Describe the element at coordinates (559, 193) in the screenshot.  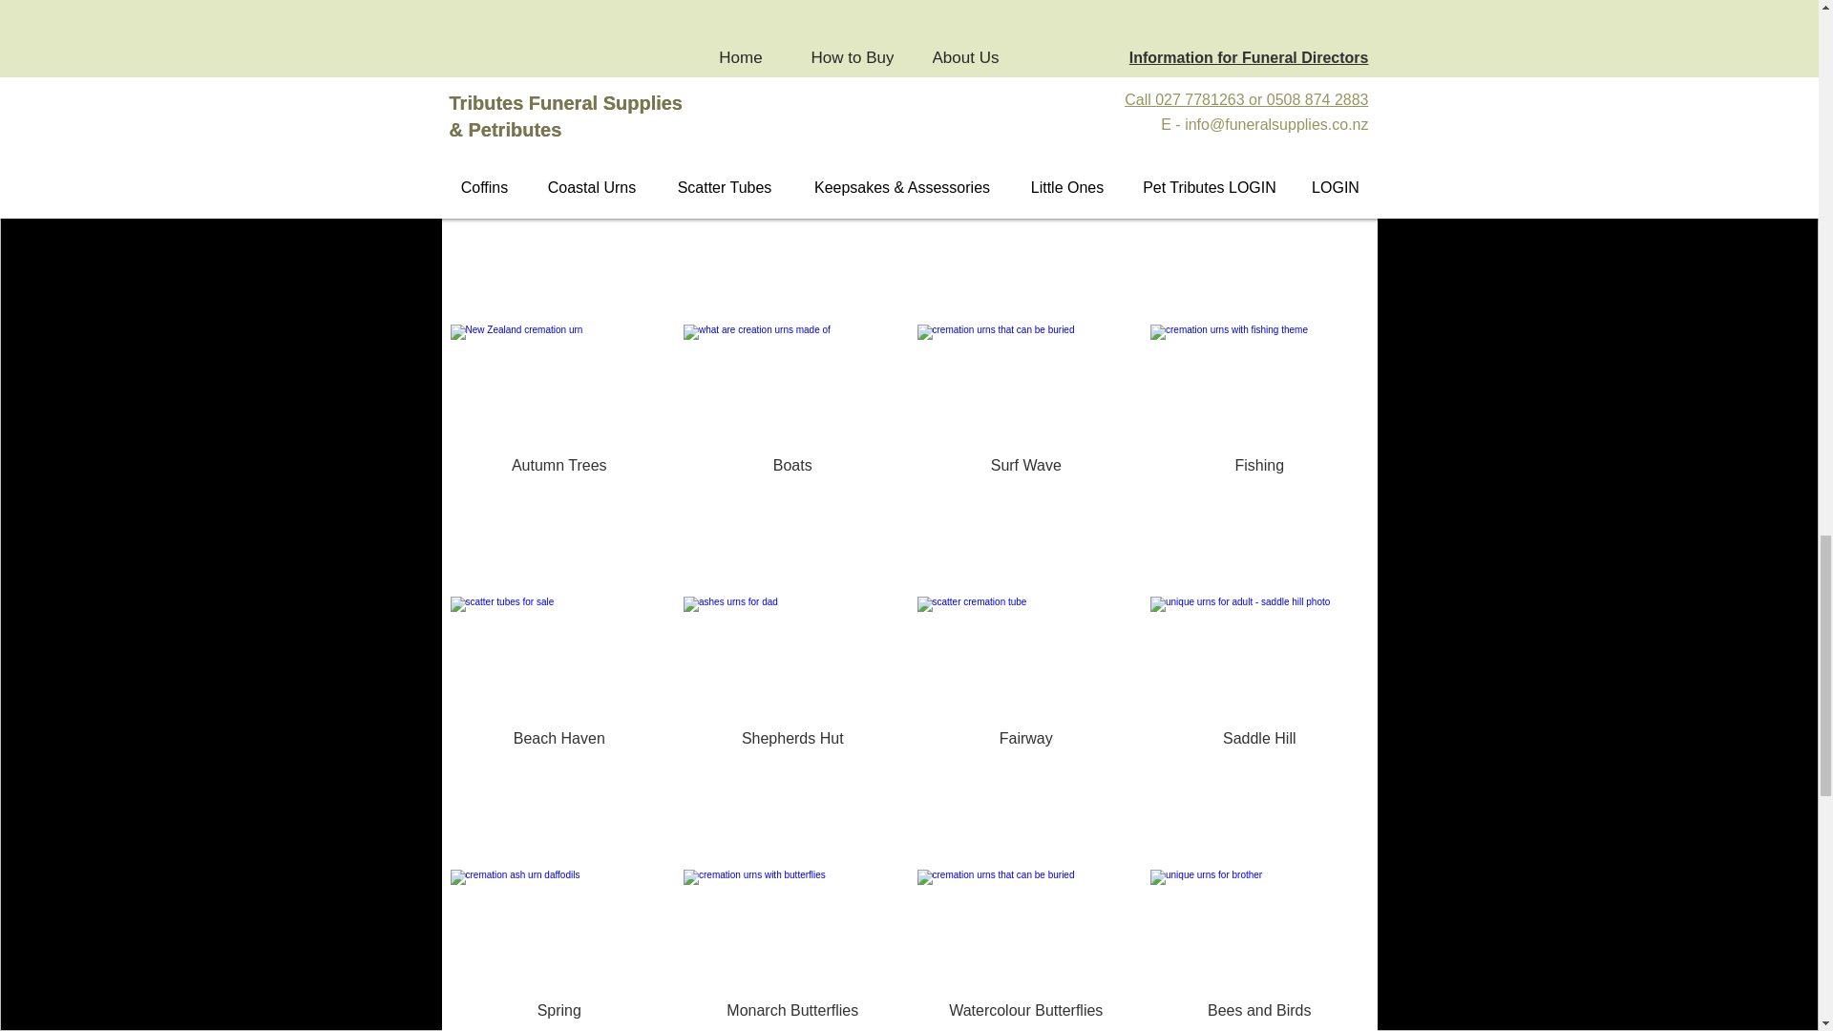
I see `Deer` at that location.